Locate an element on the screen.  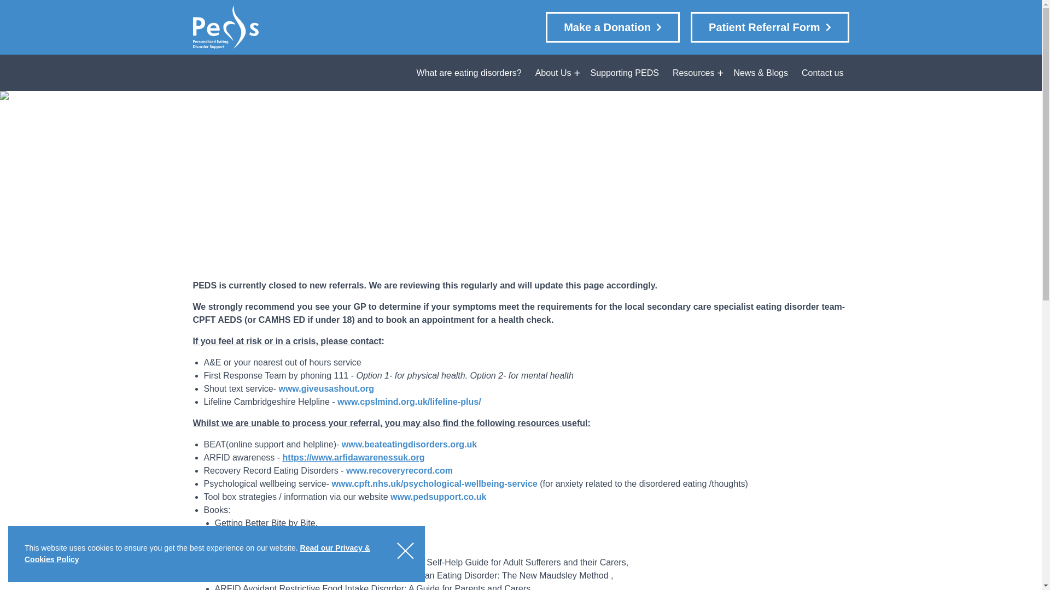
www.recoveryrecord.com is located at coordinates (399, 471).